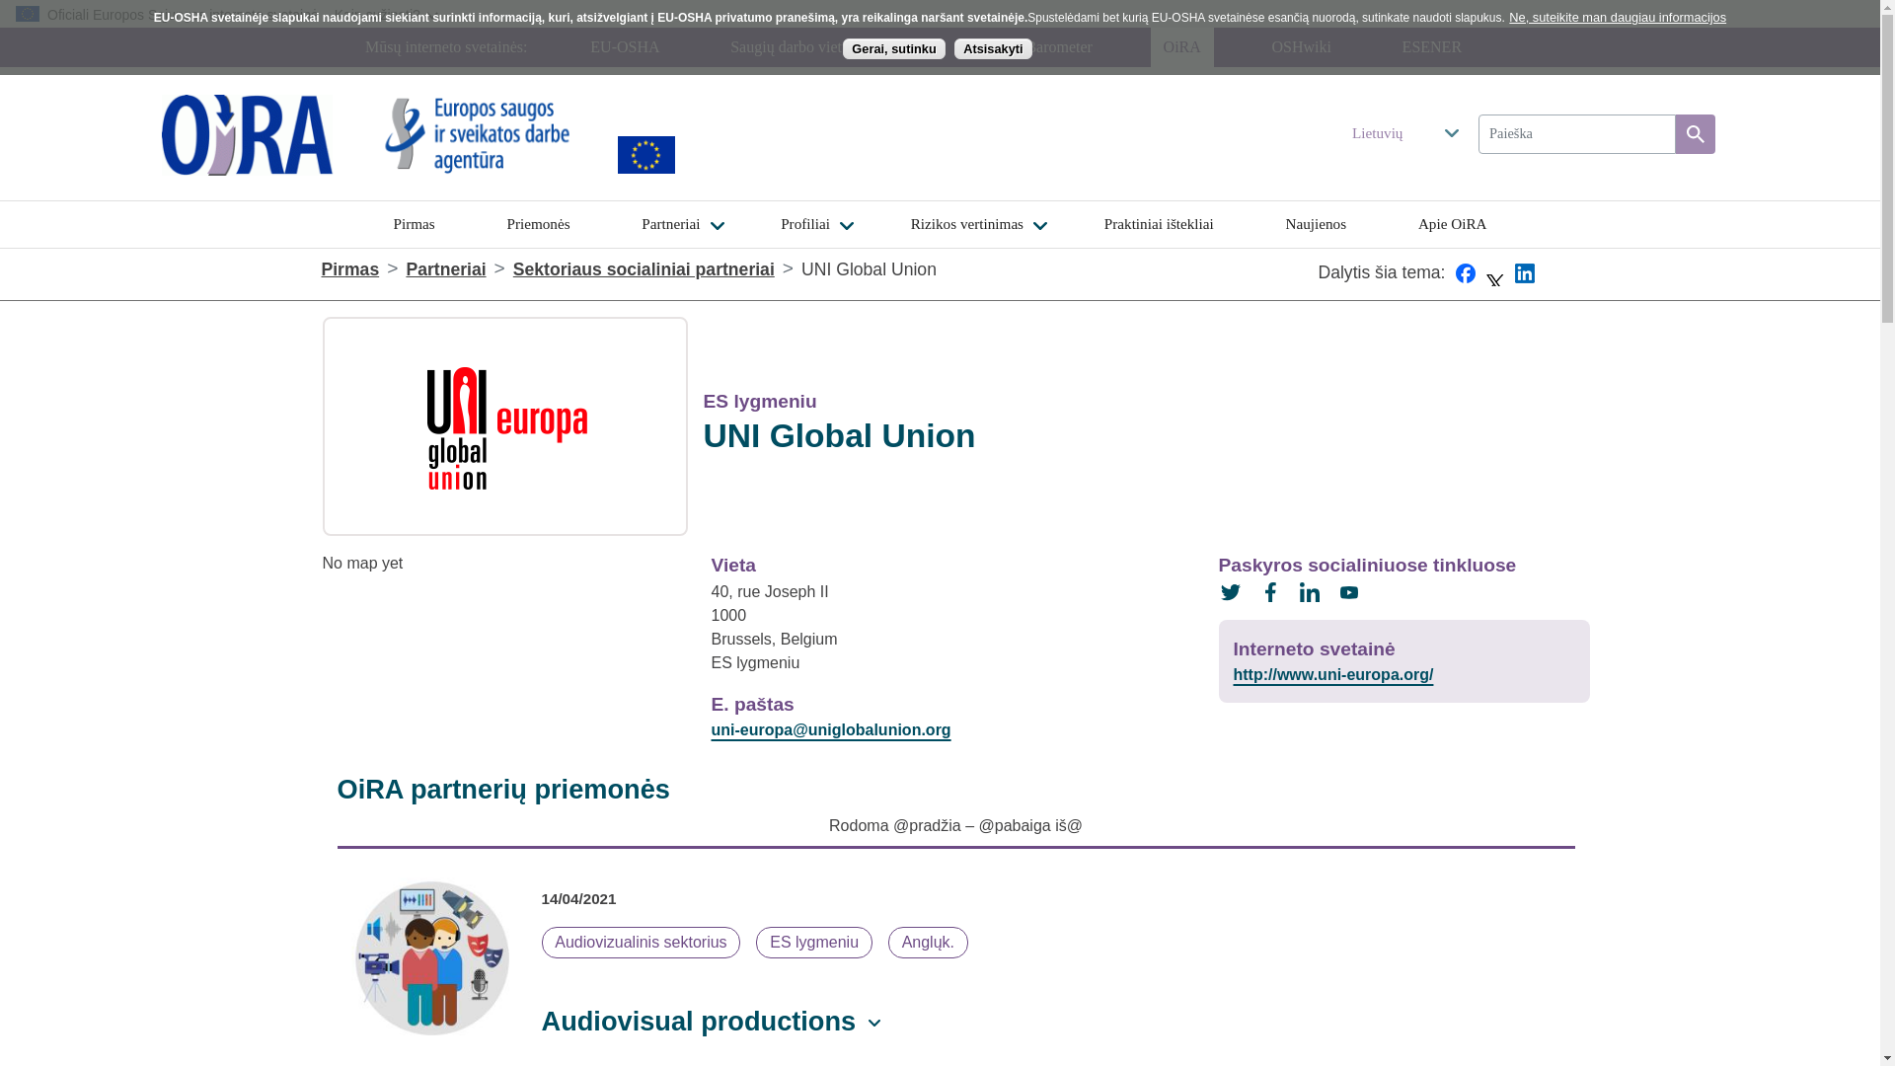  Describe the element at coordinates (893, 48) in the screenshot. I see `Gerai, sutinku` at that location.